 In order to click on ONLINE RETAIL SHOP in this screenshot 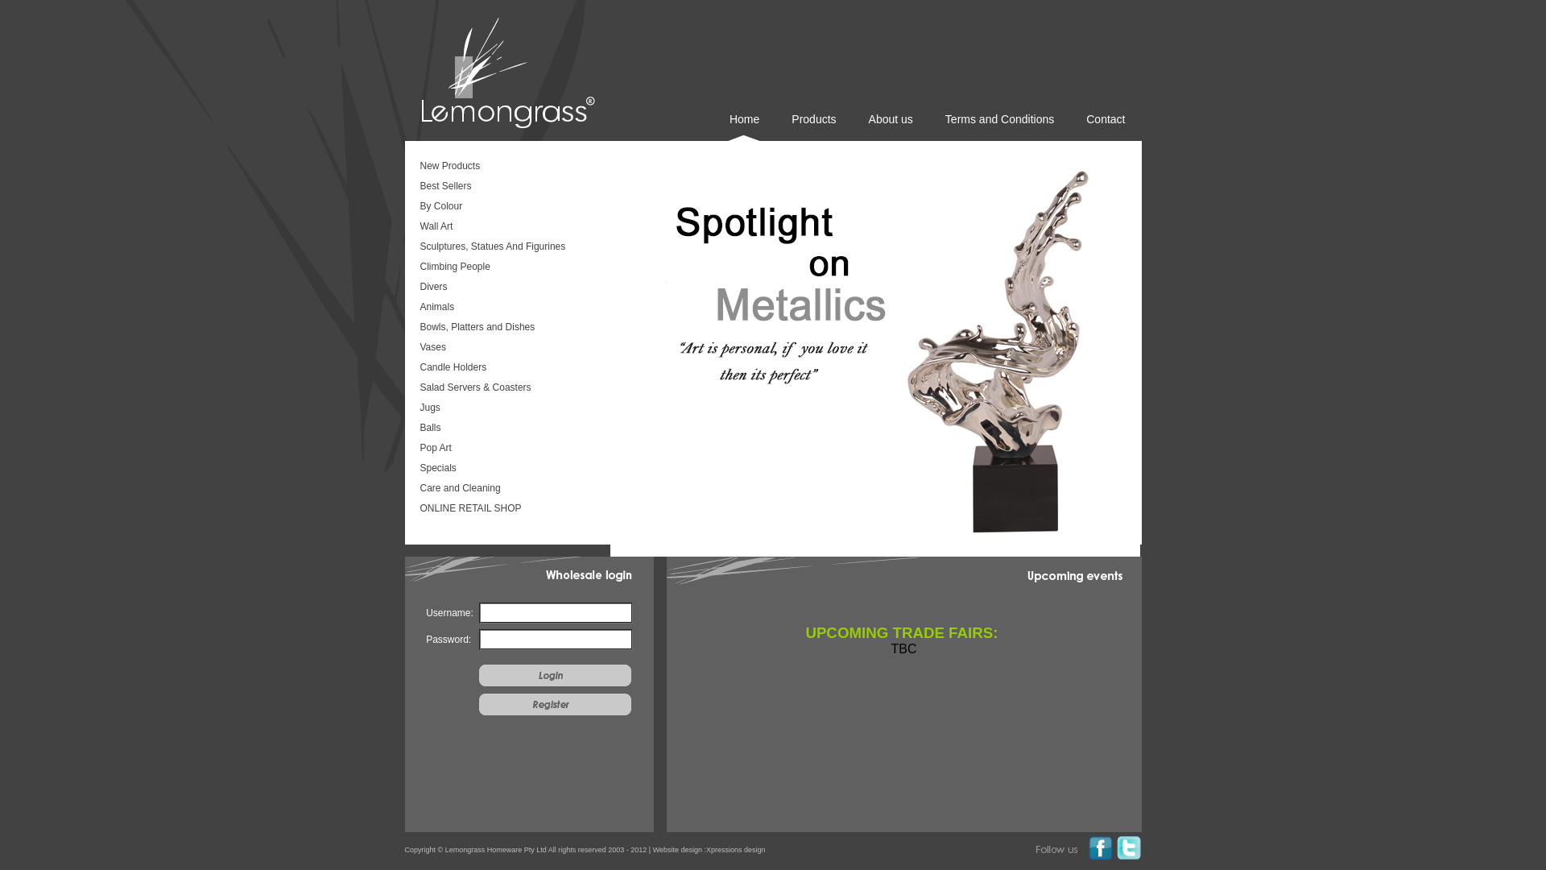, I will do `click(506, 510)`.